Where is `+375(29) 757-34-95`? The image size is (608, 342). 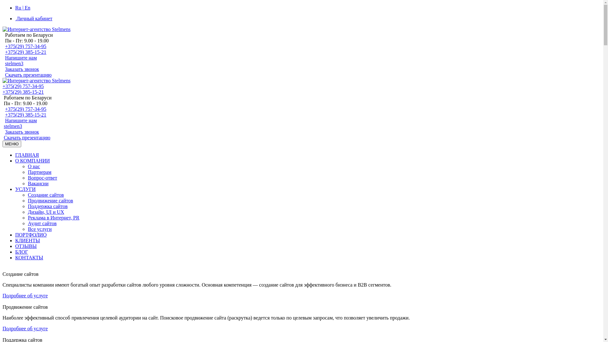 +375(29) 757-34-95 is located at coordinates (26, 46).